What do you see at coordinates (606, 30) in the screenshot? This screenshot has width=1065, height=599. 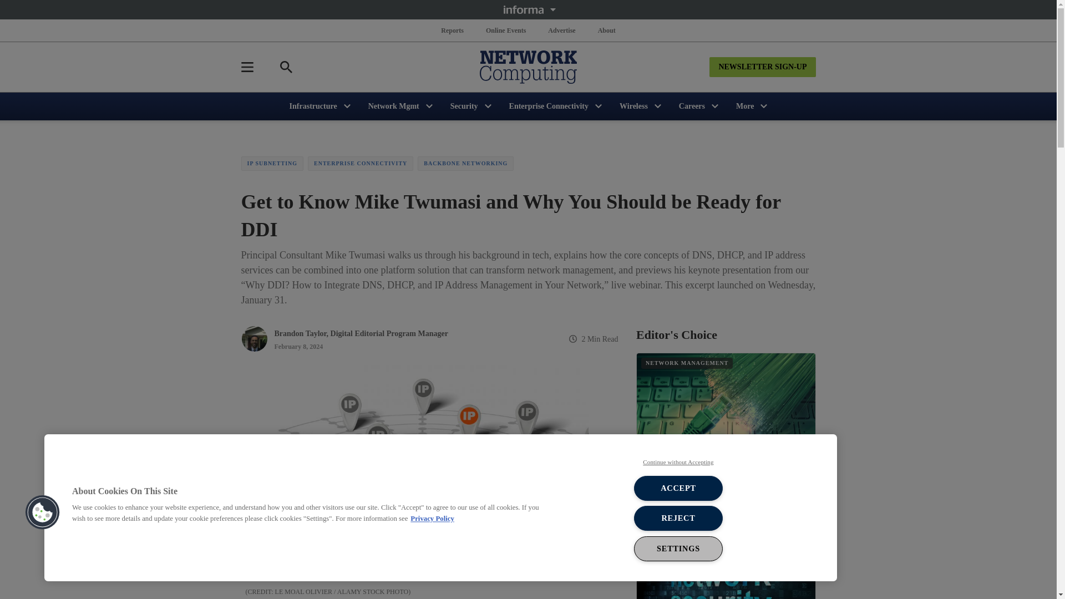 I see `About` at bounding box center [606, 30].